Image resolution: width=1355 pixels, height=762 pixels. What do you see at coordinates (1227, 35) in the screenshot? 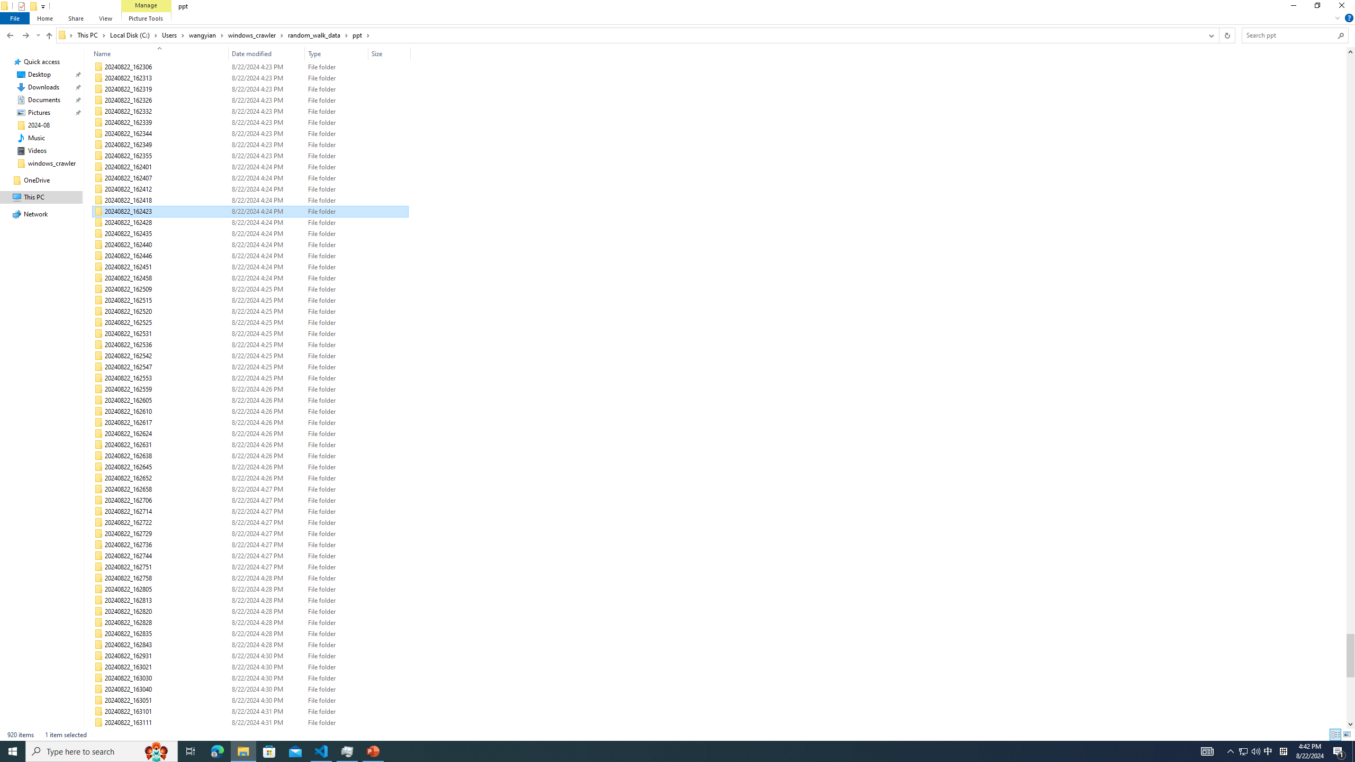
I see `Refresh "ppt" (F5)` at bounding box center [1227, 35].